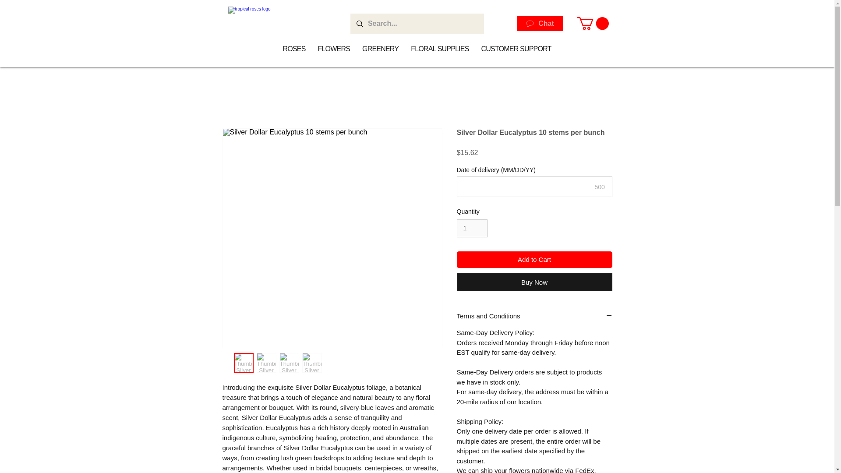 This screenshot has width=841, height=473. What do you see at coordinates (534, 260) in the screenshot?
I see `Add to Cart` at bounding box center [534, 260].